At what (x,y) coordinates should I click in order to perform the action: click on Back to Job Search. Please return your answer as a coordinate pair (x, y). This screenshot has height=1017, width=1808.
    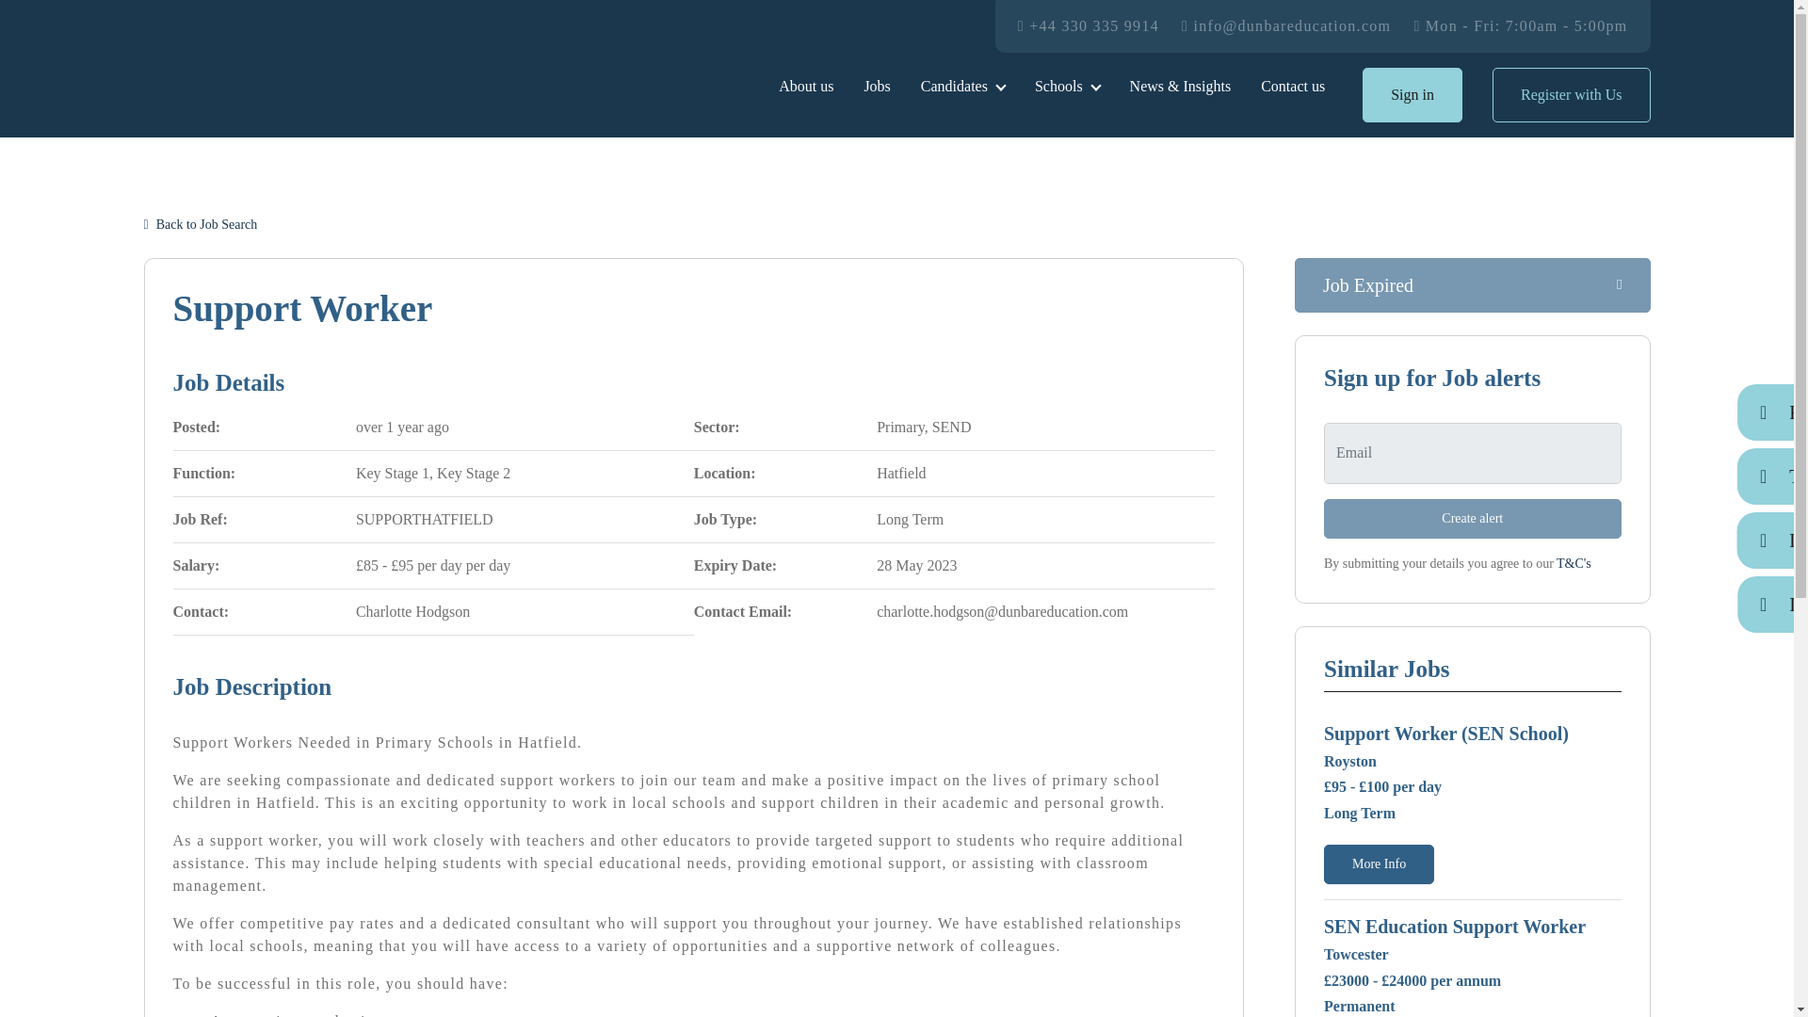
    Looking at the image, I should click on (200, 224).